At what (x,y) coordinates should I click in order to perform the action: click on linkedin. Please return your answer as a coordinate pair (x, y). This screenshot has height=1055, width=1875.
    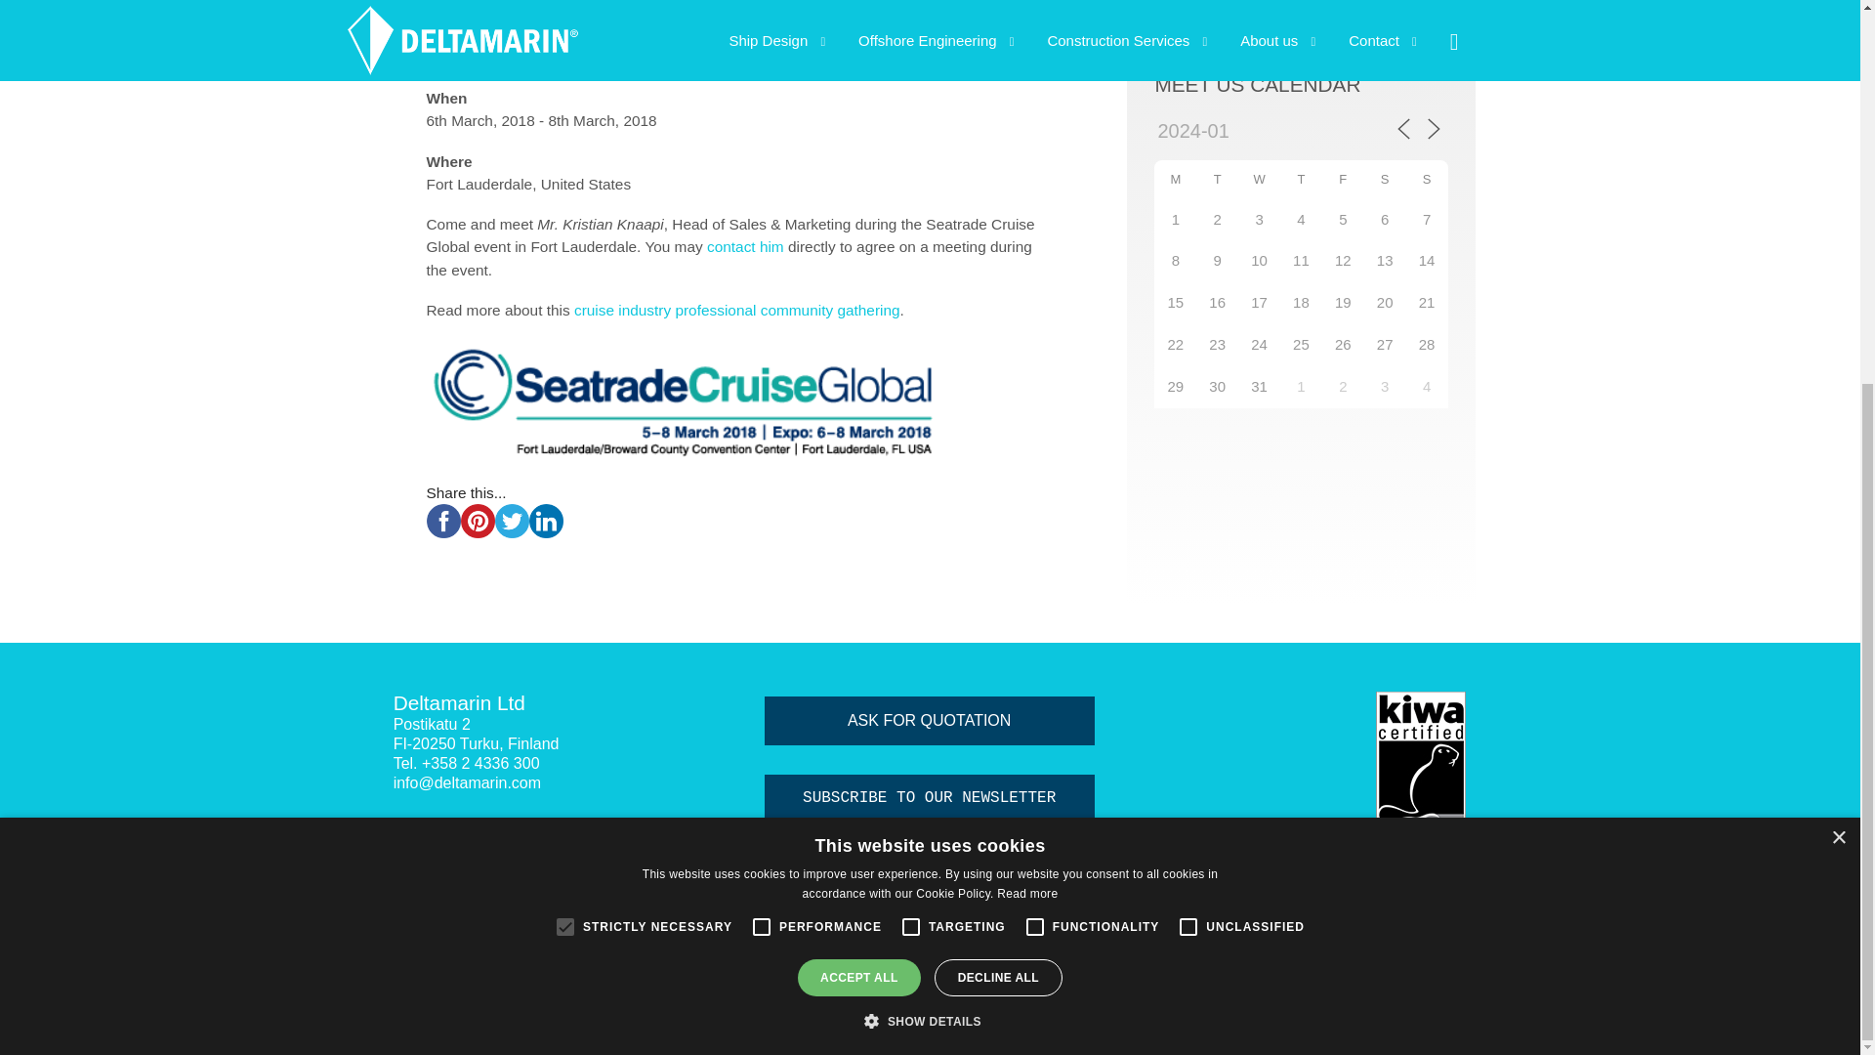
    Looking at the image, I should click on (546, 521).